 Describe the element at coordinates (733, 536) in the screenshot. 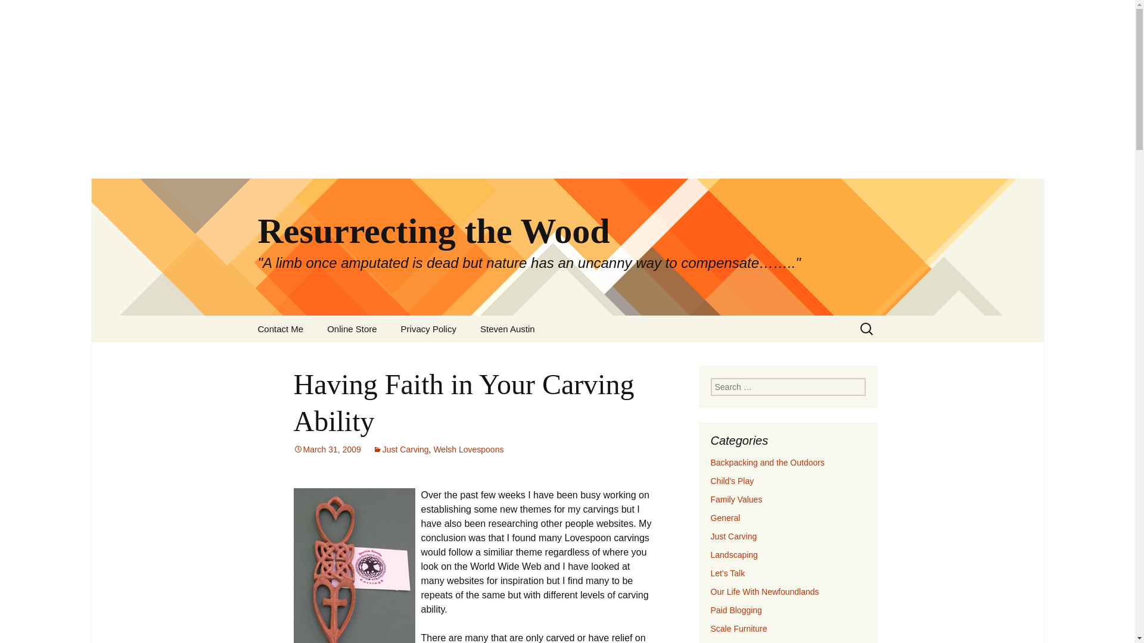

I see `Carving basics and small projects.` at that location.